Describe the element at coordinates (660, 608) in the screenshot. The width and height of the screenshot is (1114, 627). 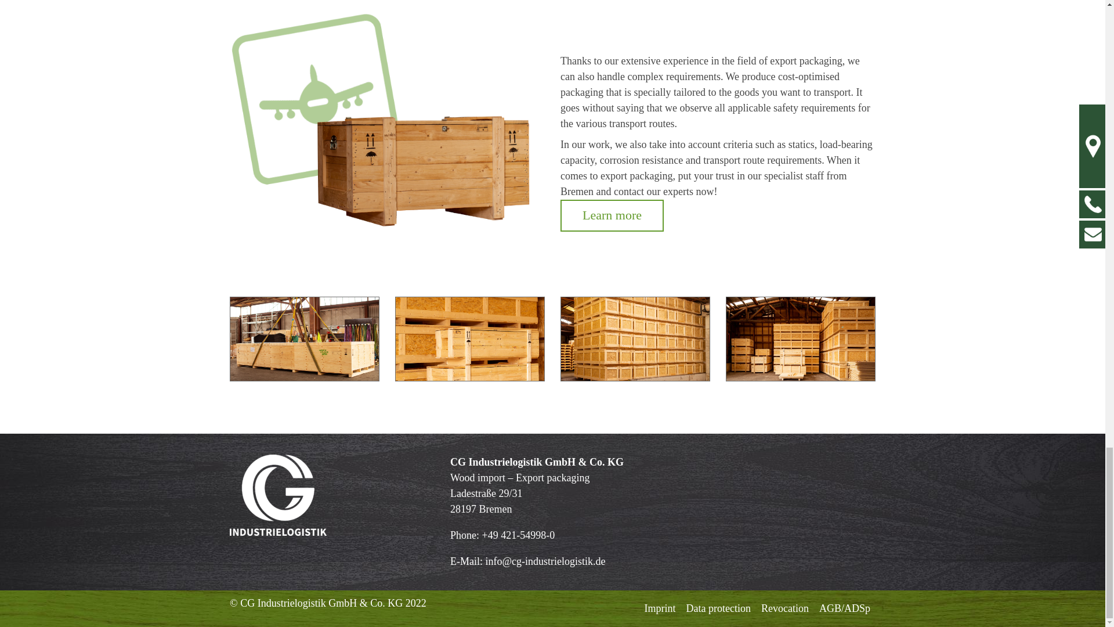
I see `Imprint` at that location.